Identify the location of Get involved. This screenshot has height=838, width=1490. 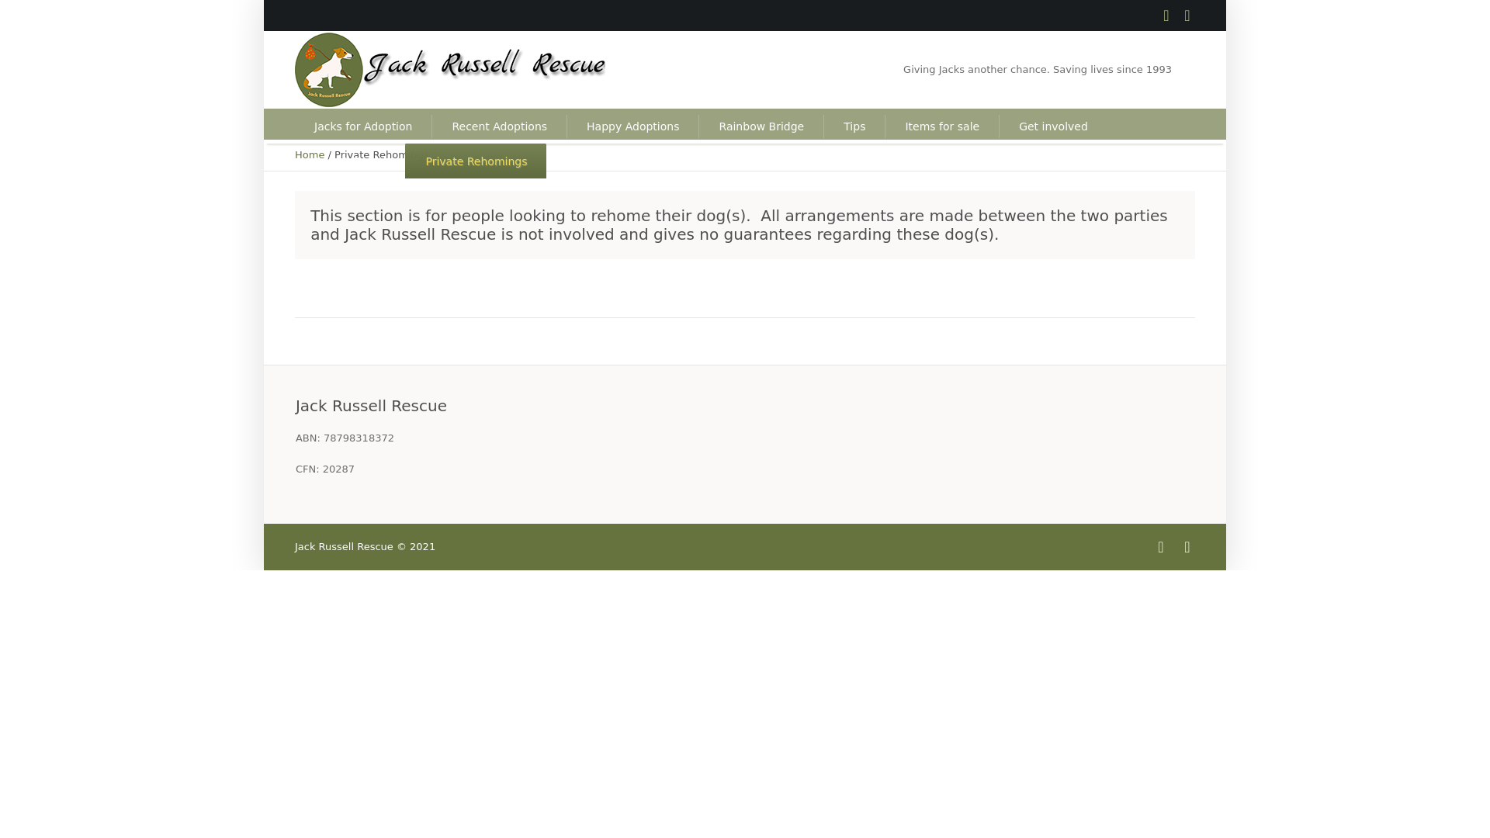
(1052, 126).